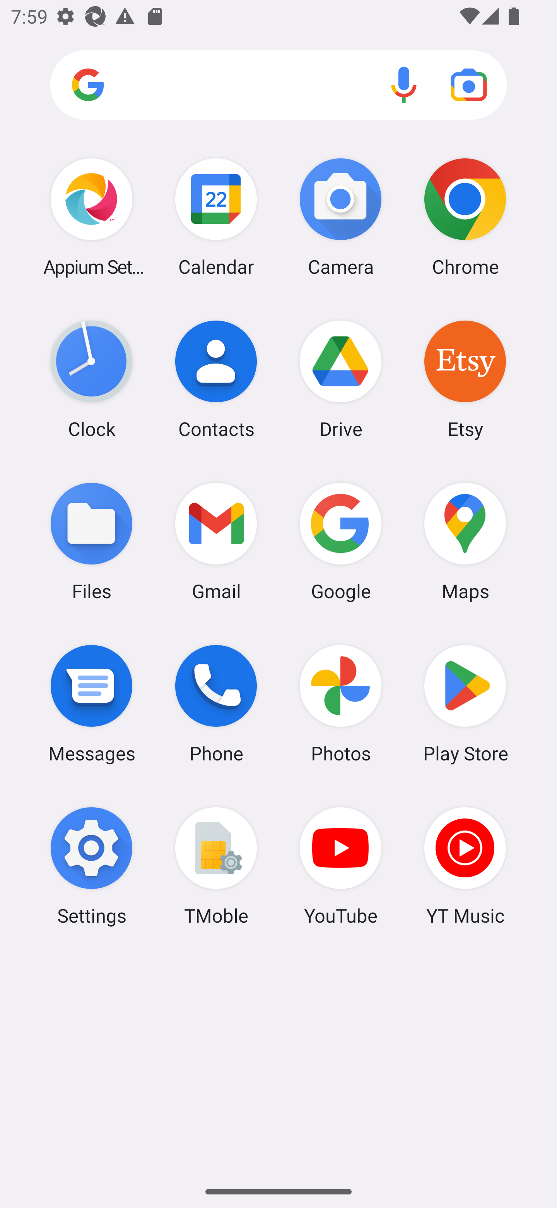 The height and width of the screenshot is (1208, 557). Describe the element at coordinates (341, 866) in the screenshot. I see `YouTube` at that location.